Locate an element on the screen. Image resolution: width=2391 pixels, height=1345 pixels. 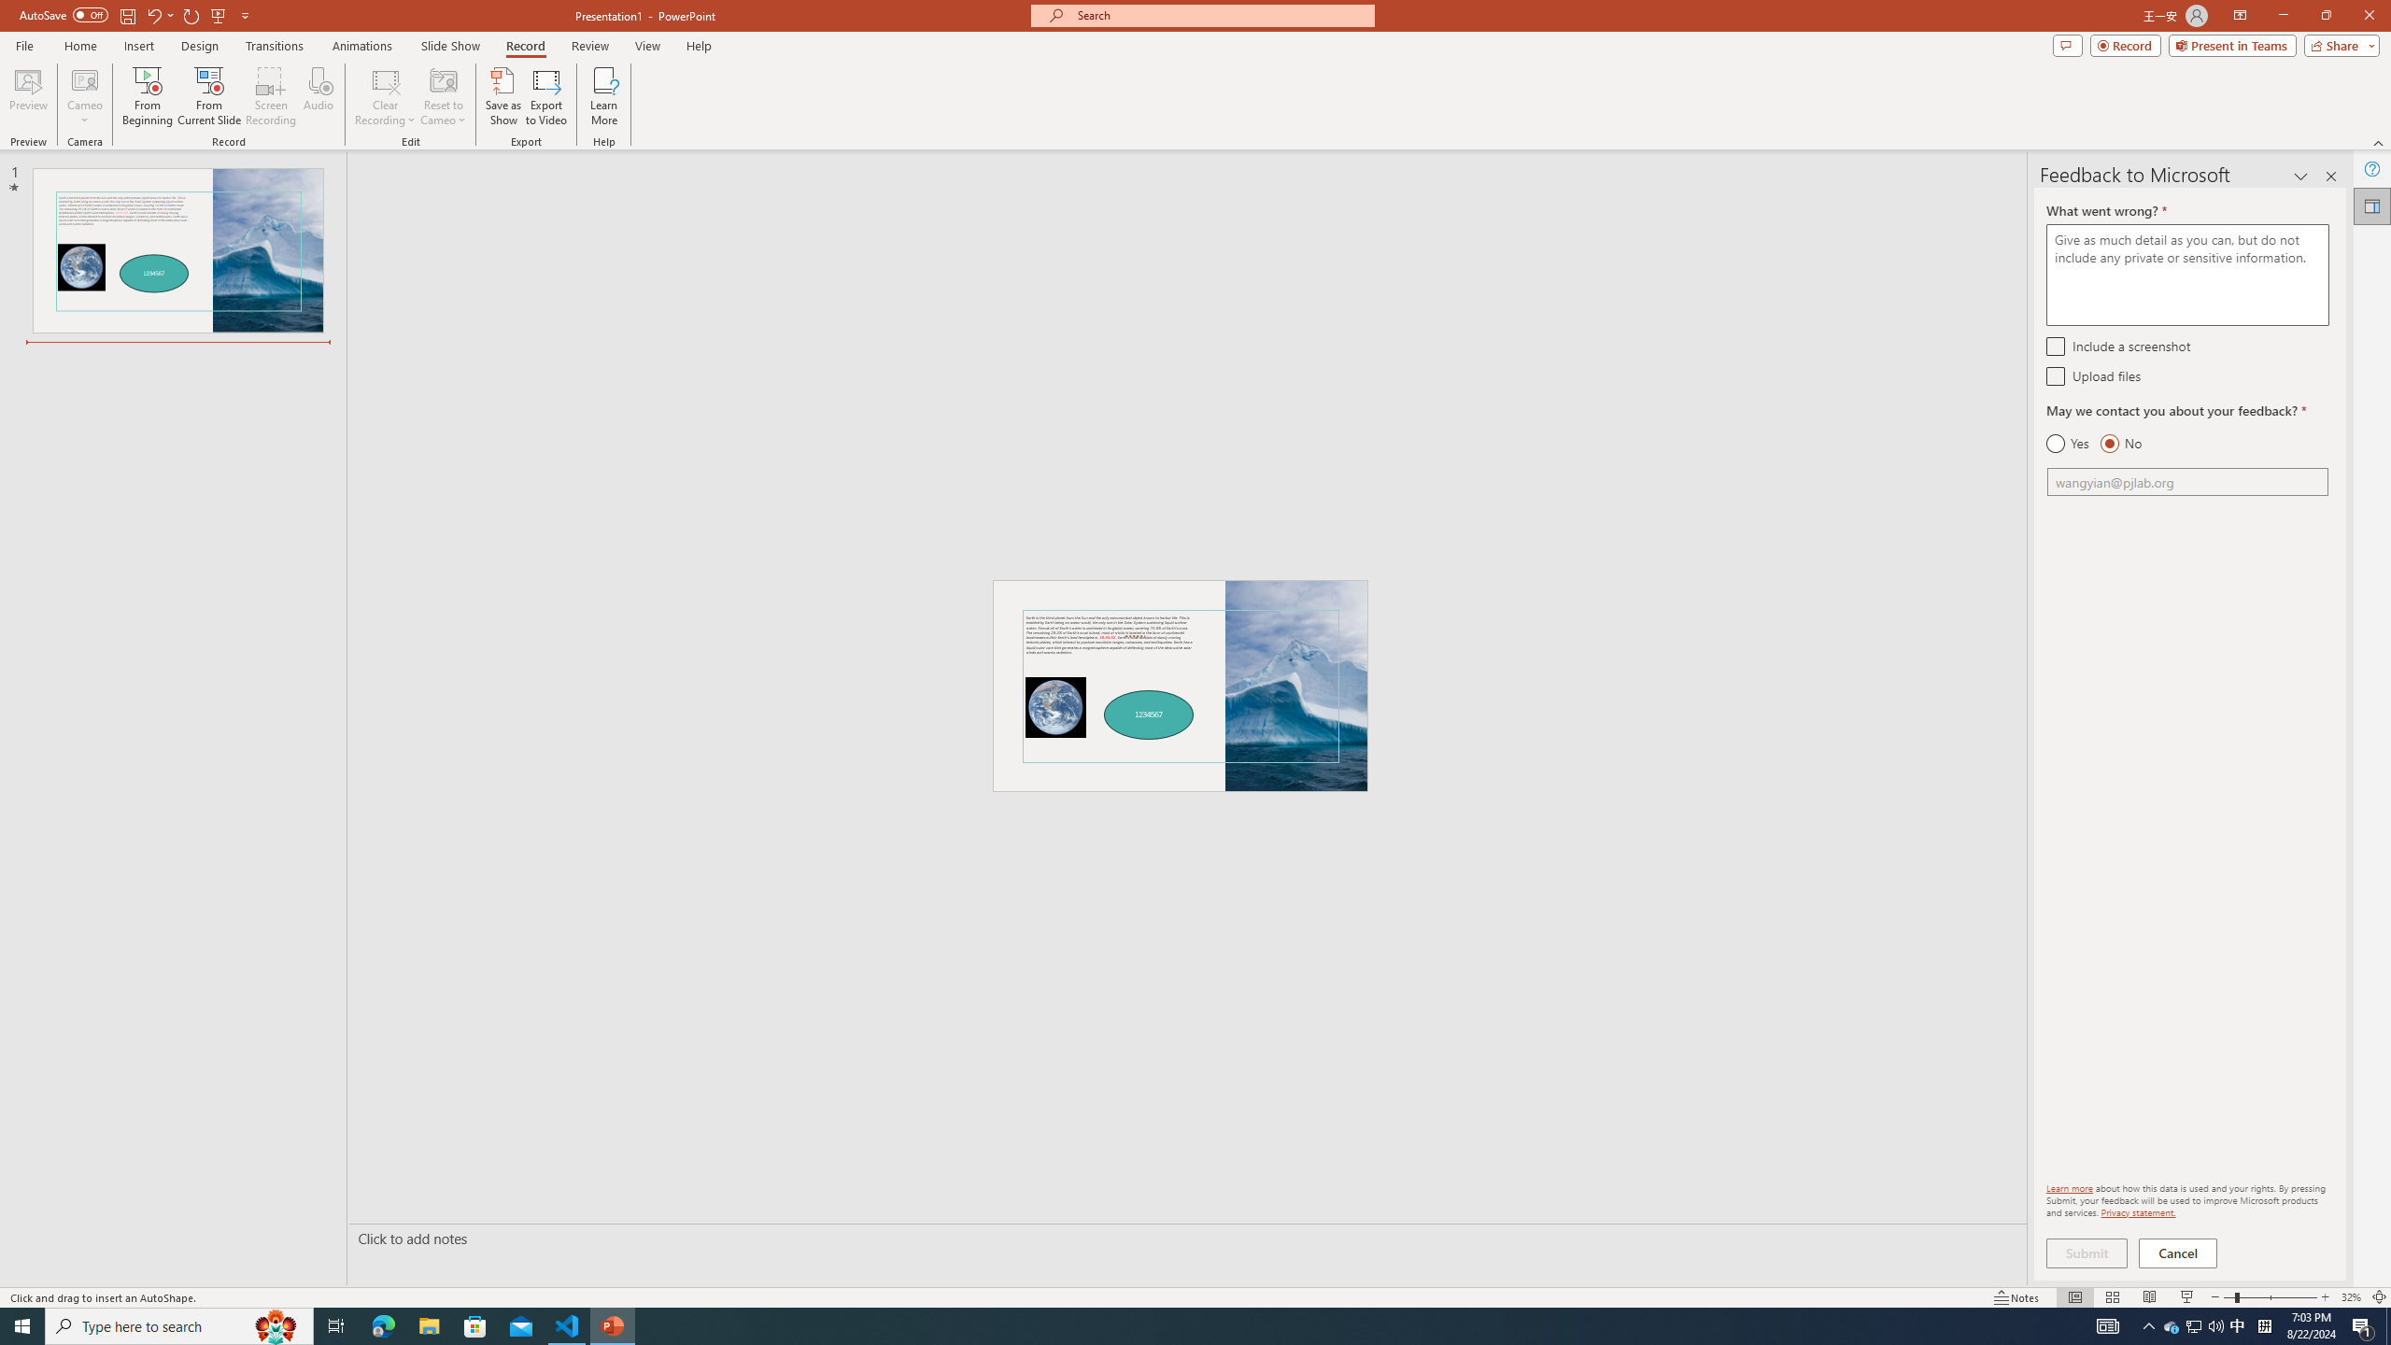
Review is located at coordinates (590, 46).